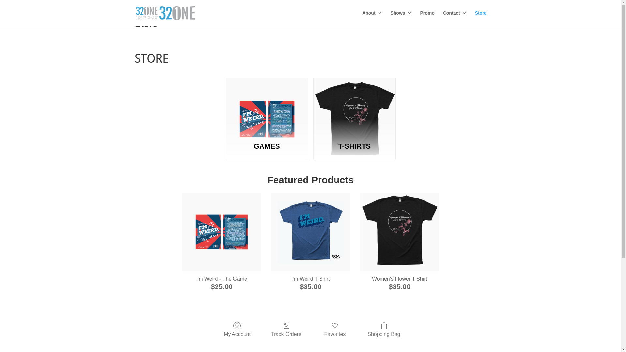 The width and height of the screenshot is (626, 352). I want to click on GAMES, so click(267, 147).